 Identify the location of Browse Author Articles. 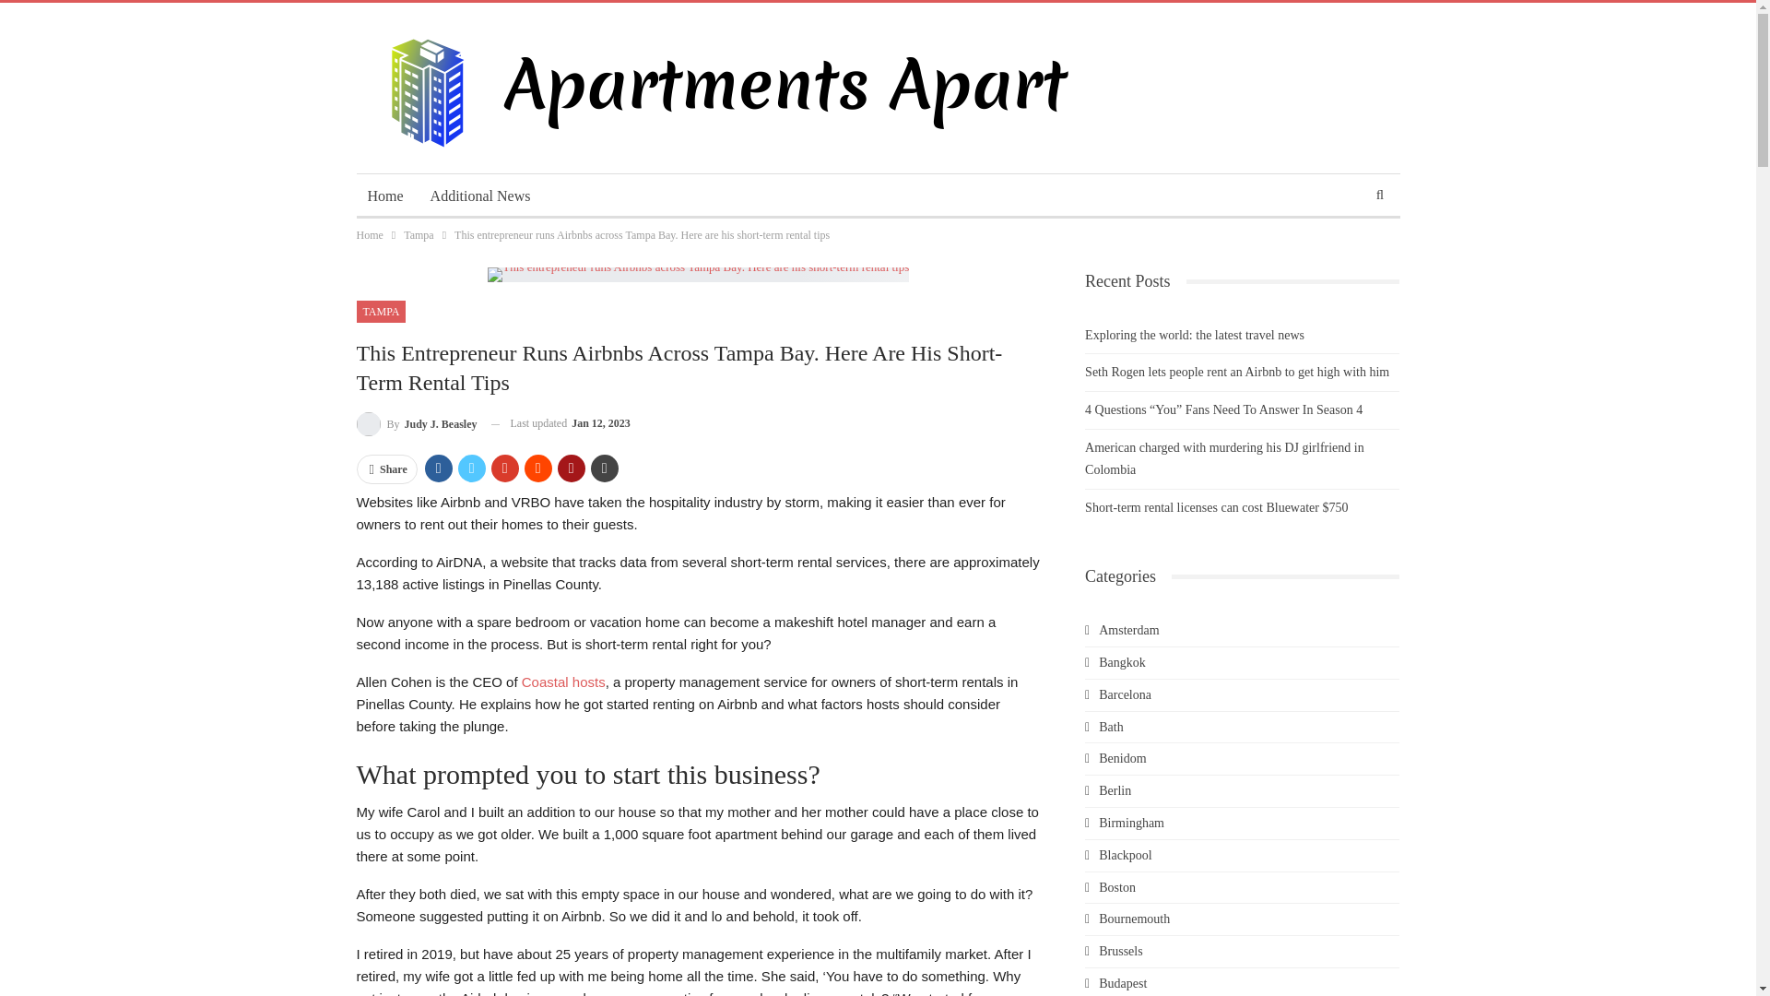
(415, 424).